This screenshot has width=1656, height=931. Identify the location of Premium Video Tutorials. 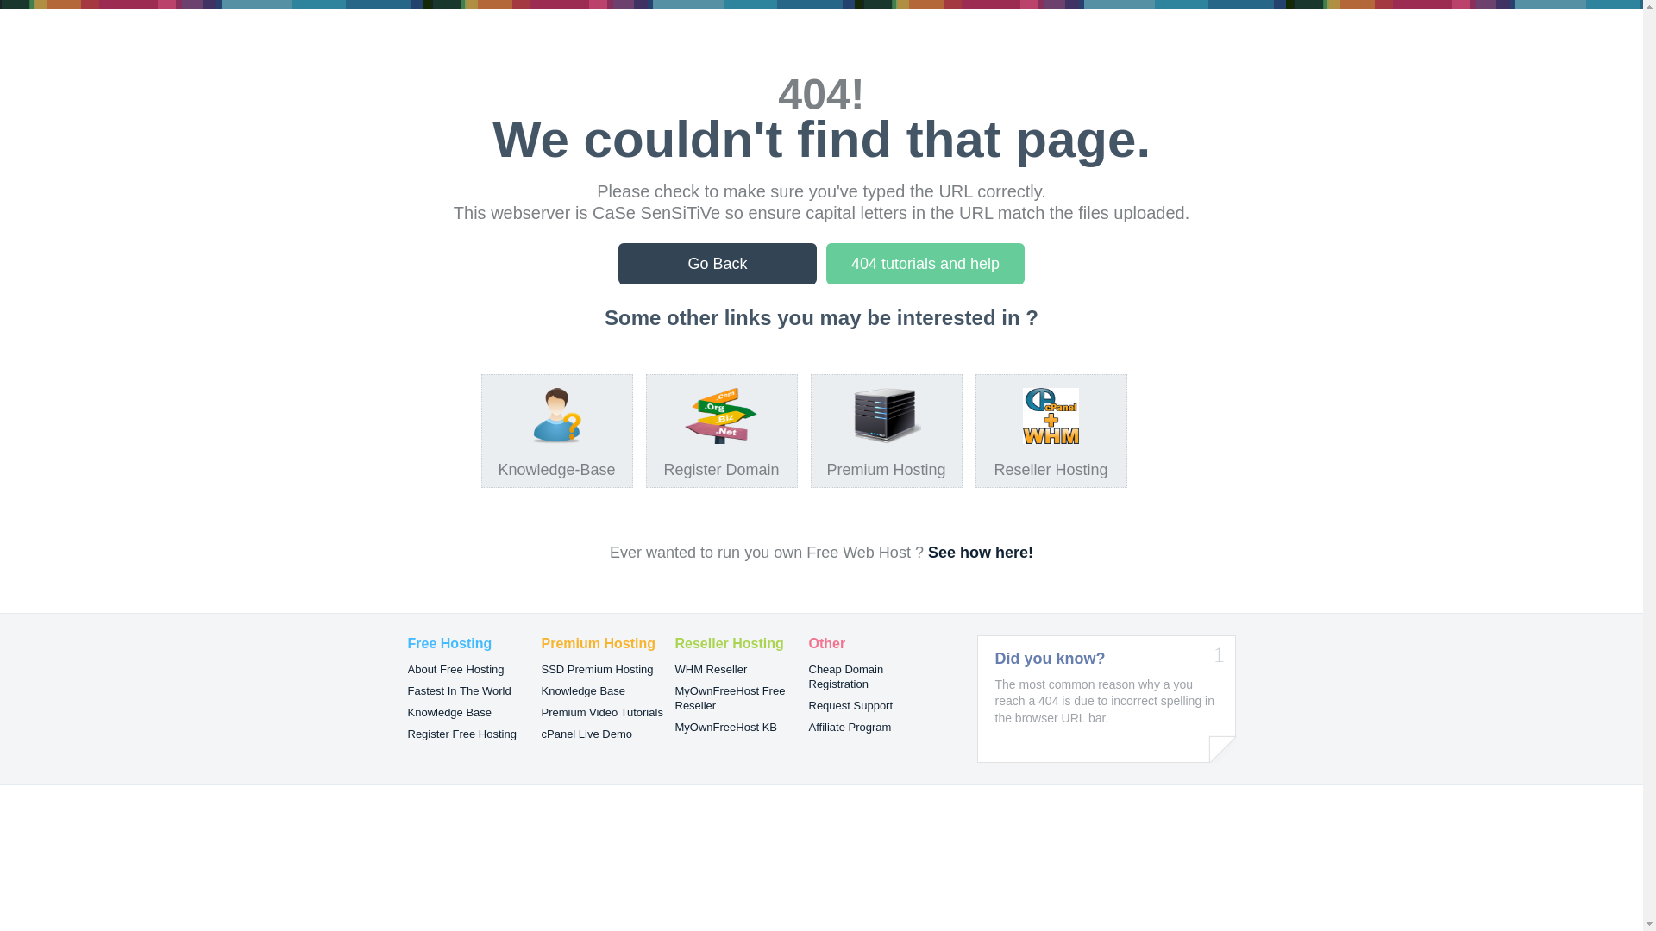
(602, 712).